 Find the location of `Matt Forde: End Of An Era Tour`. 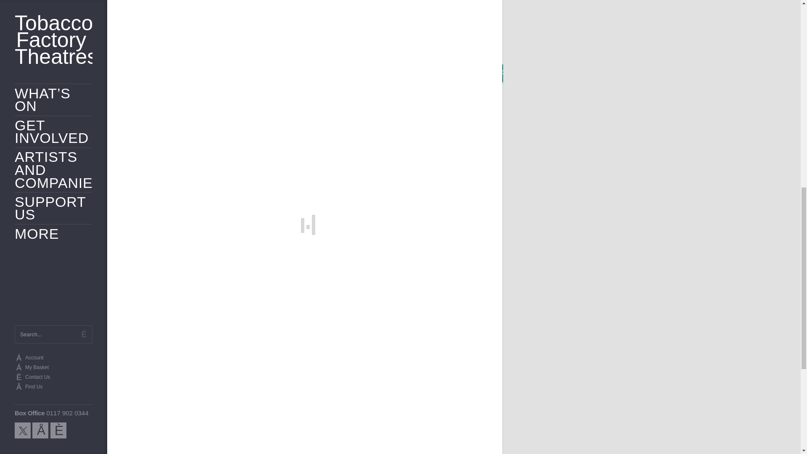

Matt Forde: End Of An Era Tour is located at coordinates (178, 442).